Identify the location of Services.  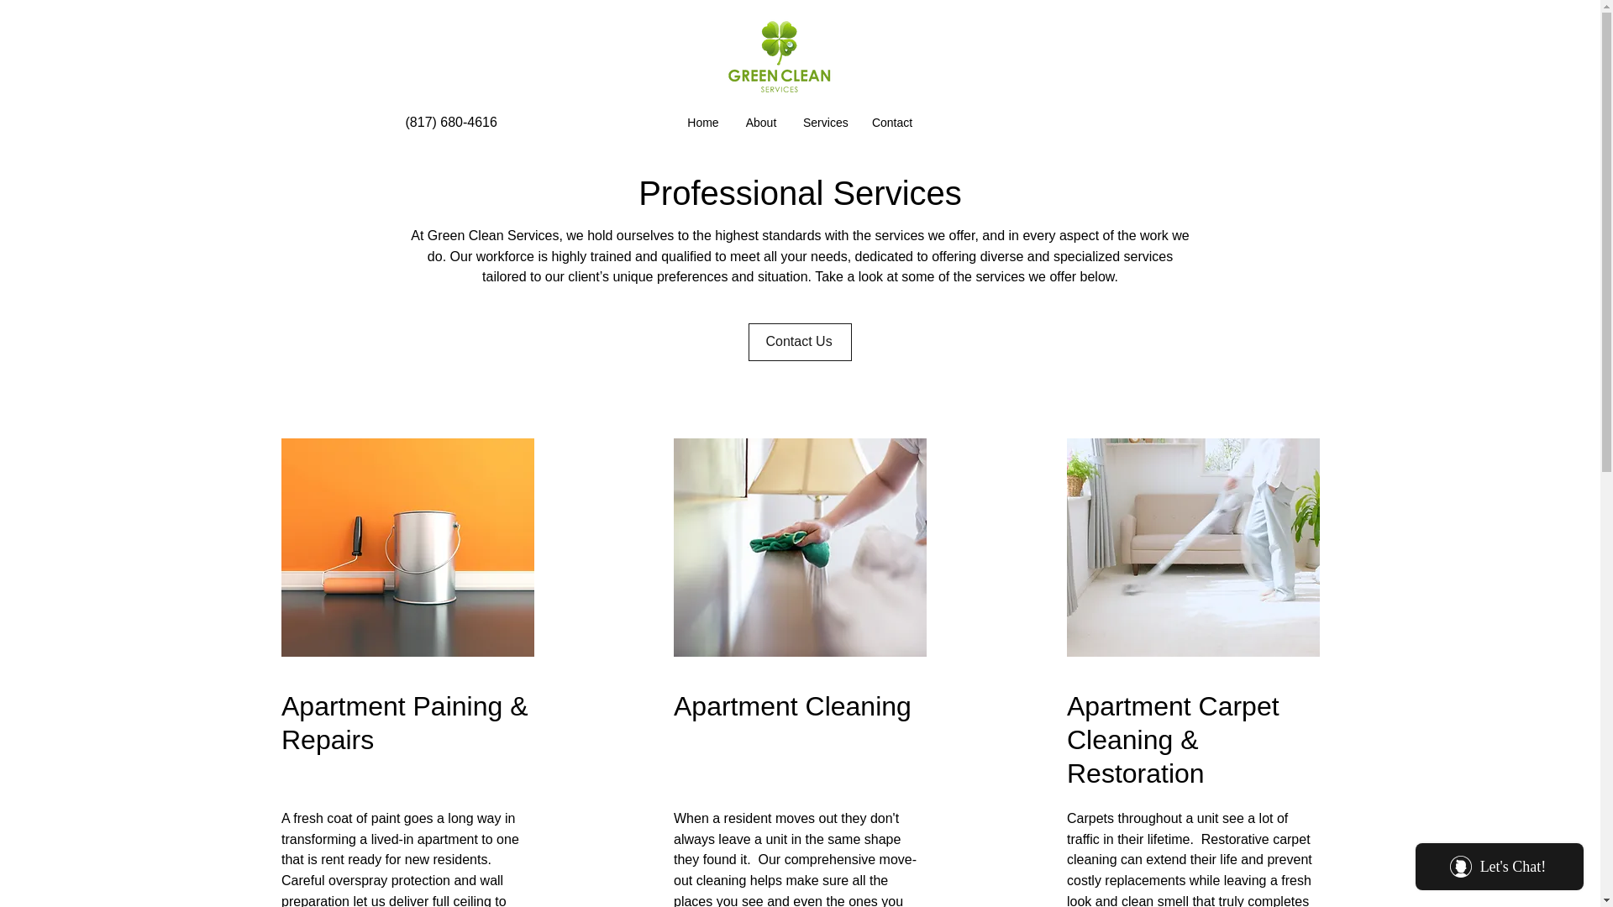
(823, 122).